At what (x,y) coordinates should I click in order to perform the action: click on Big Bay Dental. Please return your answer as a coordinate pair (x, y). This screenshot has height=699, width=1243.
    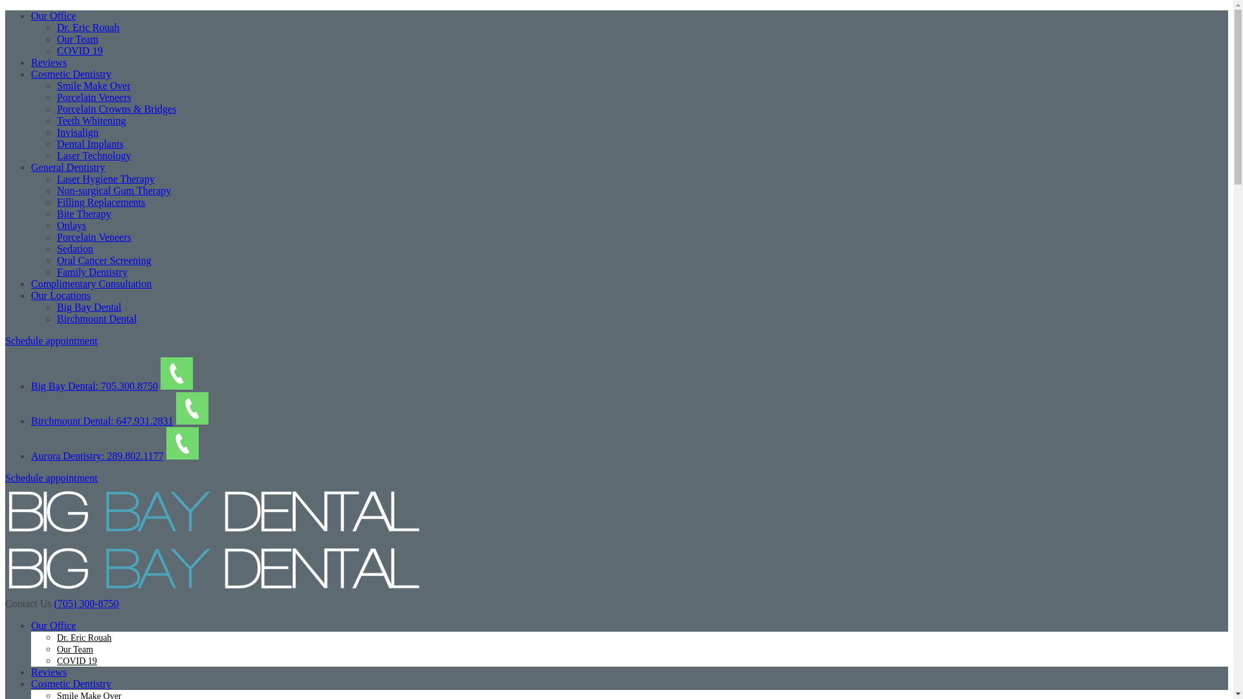
    Looking at the image, I should click on (89, 307).